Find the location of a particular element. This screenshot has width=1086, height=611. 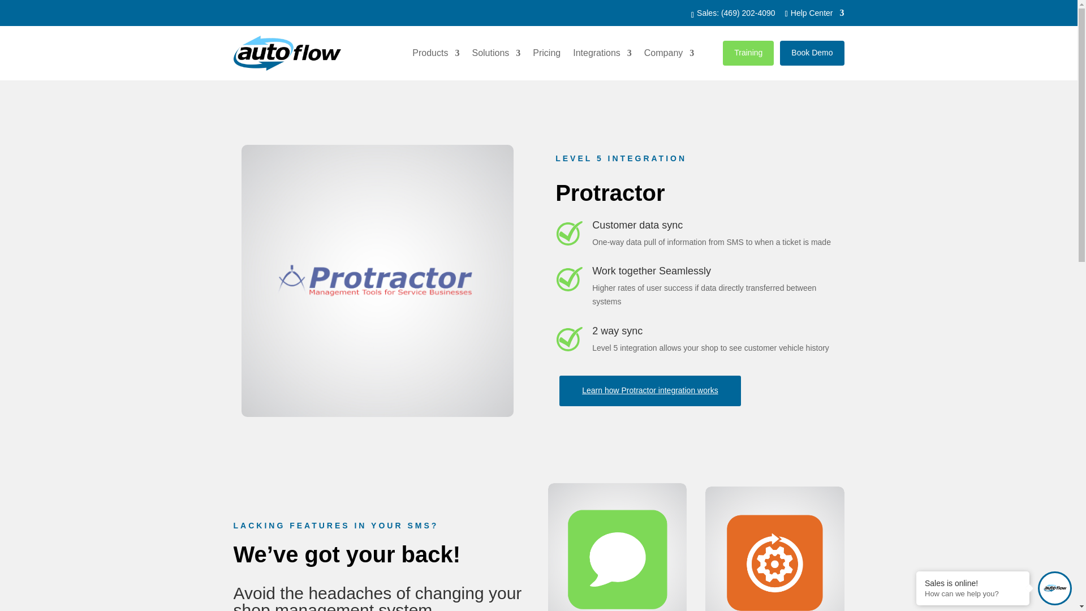

Products is located at coordinates (436, 53).